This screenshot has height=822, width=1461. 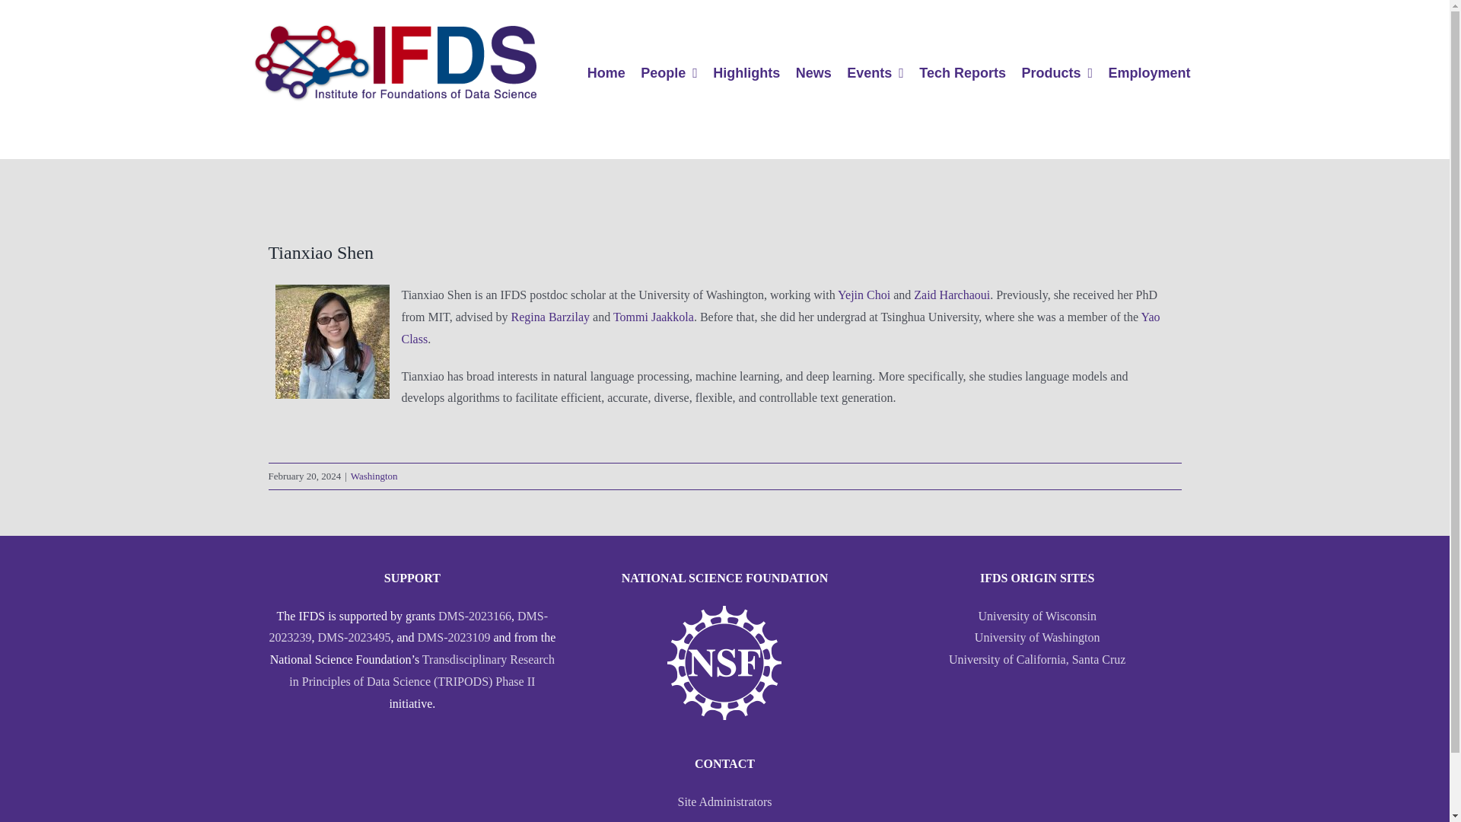 What do you see at coordinates (746, 73) in the screenshot?
I see `Highlights` at bounding box center [746, 73].